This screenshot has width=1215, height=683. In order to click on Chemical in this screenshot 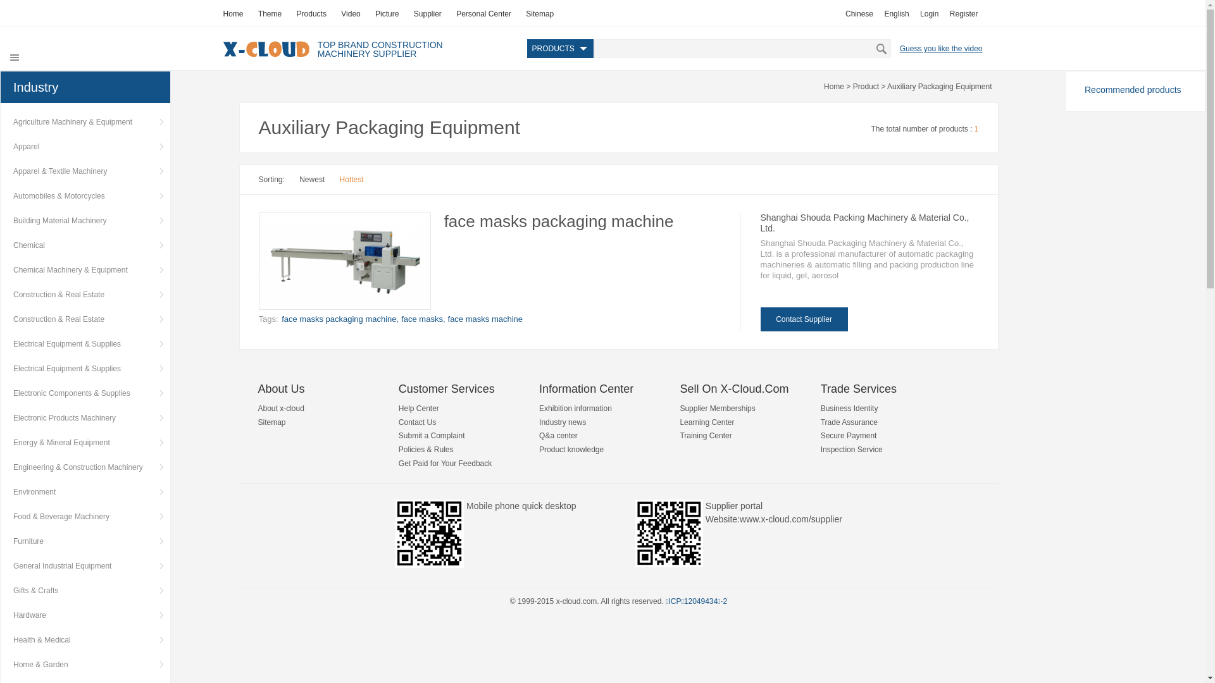, I will do `click(85, 245)`.